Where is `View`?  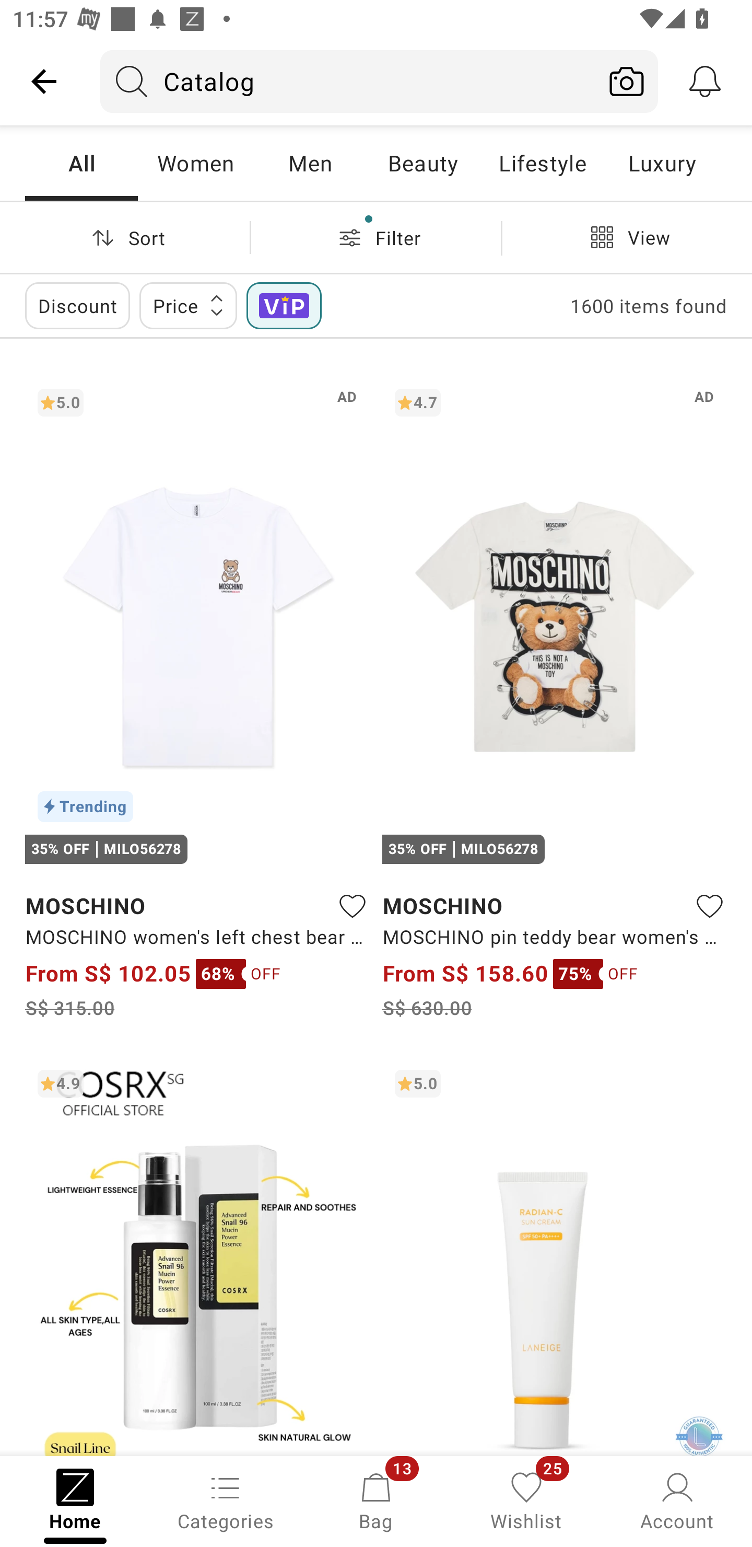
View is located at coordinates (627, 237).